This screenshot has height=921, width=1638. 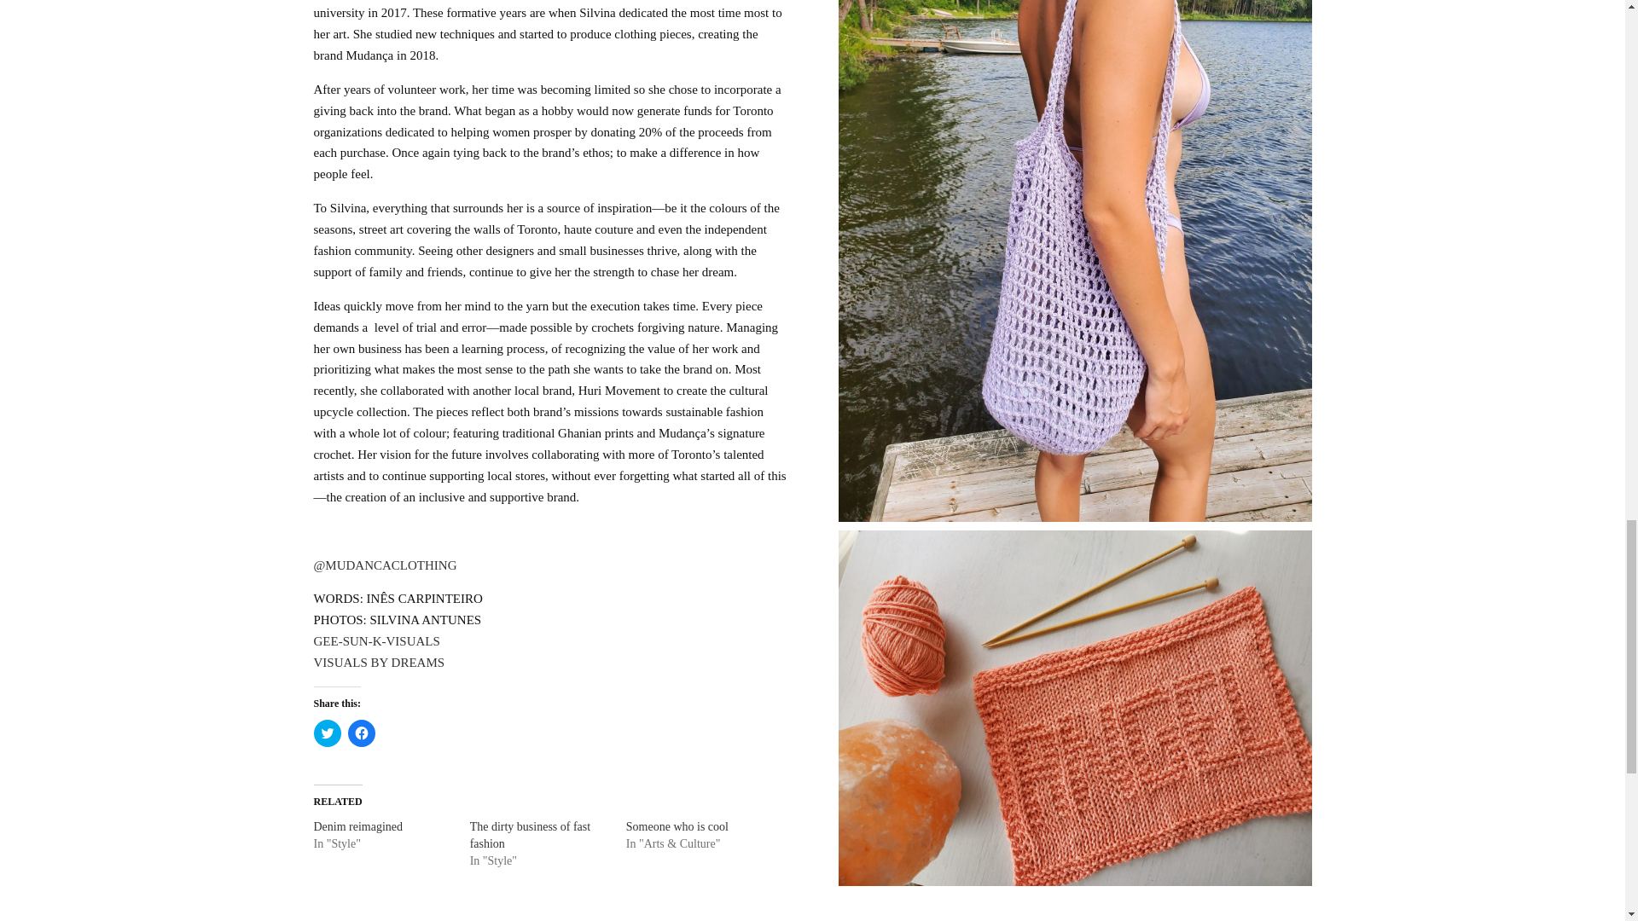 What do you see at coordinates (358, 484) in the screenshot?
I see `Denim reimagined` at bounding box center [358, 484].